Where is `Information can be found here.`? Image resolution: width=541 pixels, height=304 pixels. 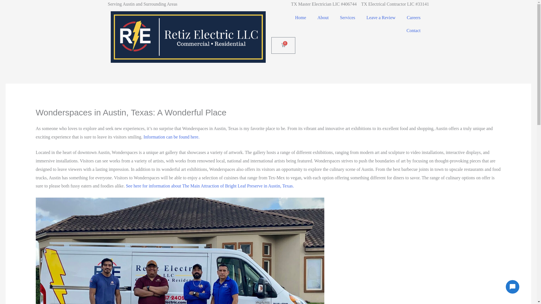
Information can be found here. is located at coordinates (171, 137).